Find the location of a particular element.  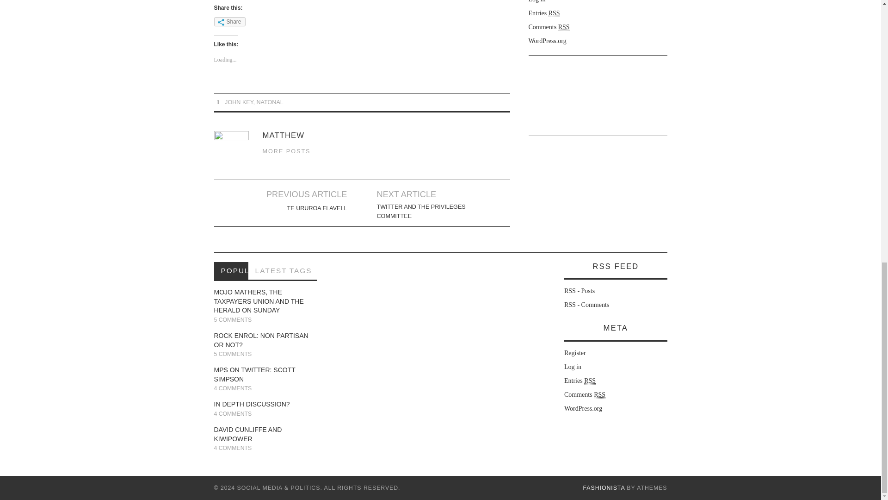

NATONAL is located at coordinates (270, 102).